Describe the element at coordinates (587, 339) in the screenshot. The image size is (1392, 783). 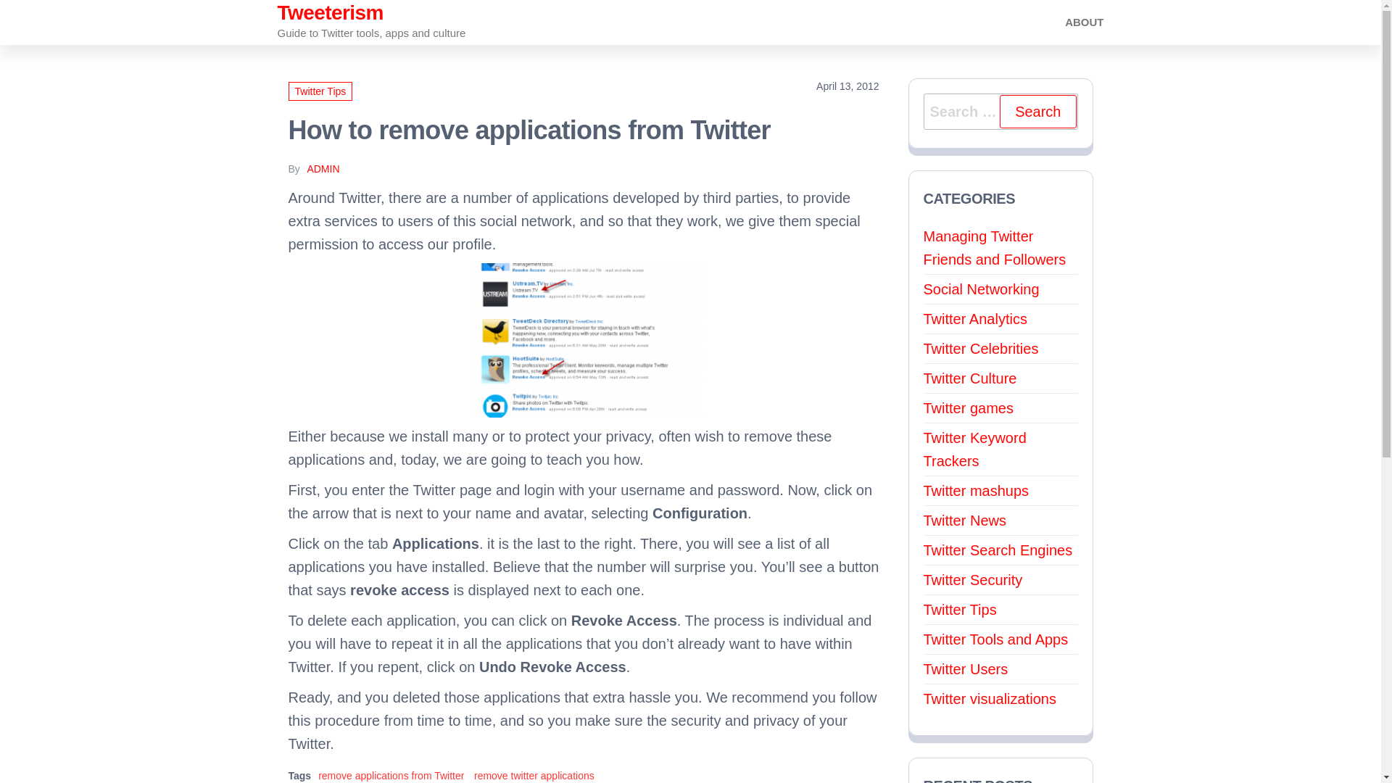
I see `remove applications from Twitter` at that location.